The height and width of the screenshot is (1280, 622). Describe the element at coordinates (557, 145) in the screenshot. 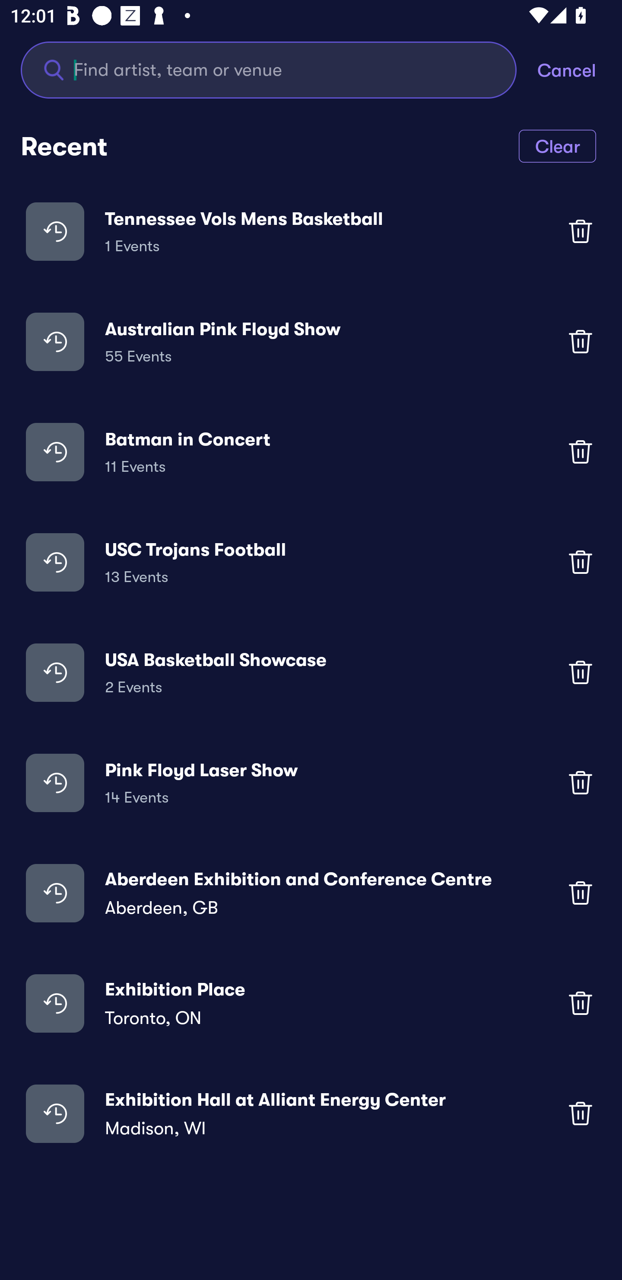

I see `Clear` at that location.